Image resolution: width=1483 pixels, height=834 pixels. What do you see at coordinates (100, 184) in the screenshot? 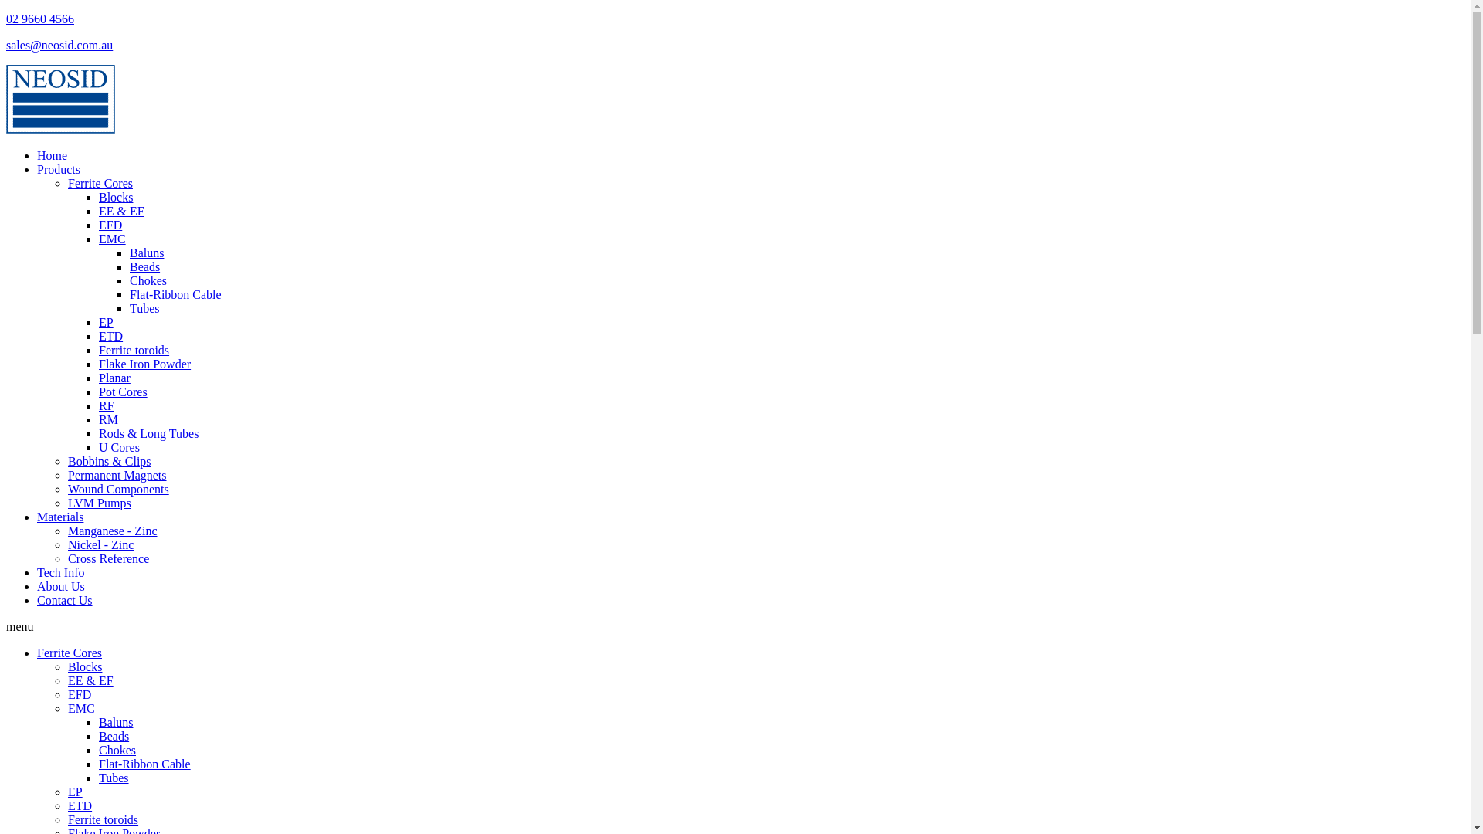
I see `Ferrite Cores` at bounding box center [100, 184].